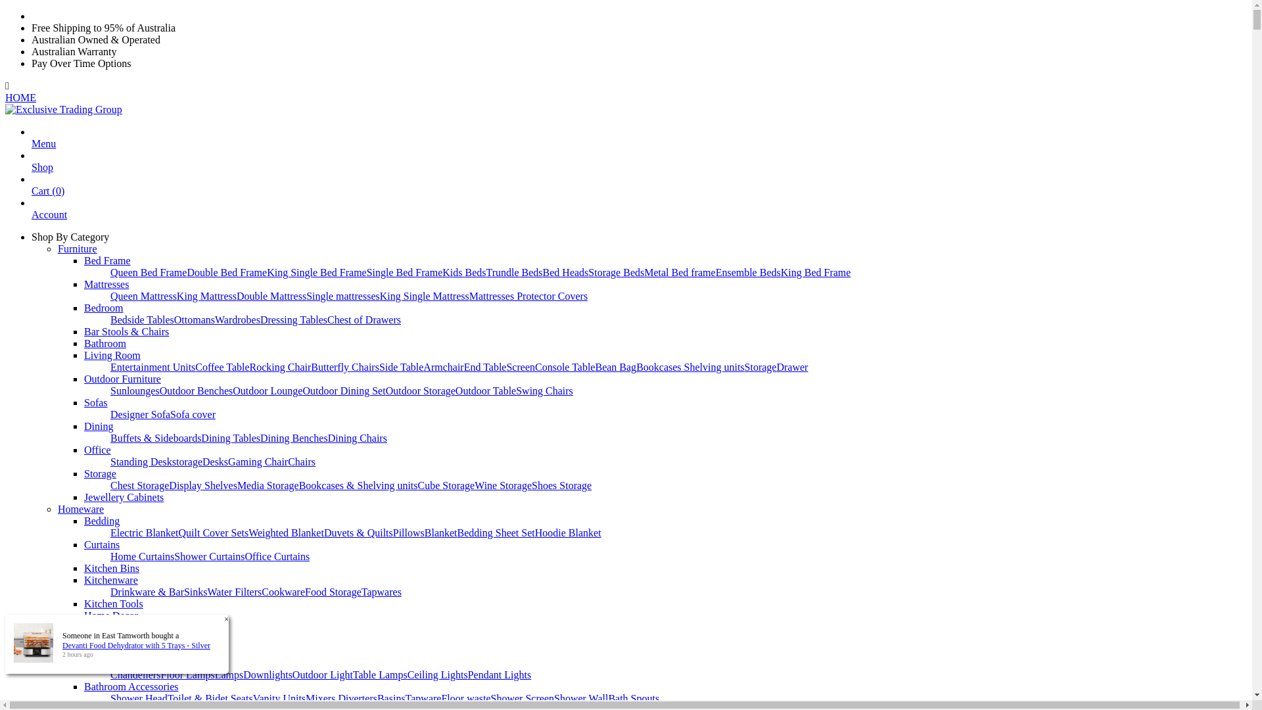  What do you see at coordinates (342, 698) in the screenshot?
I see `Mixers Diverters` at bounding box center [342, 698].